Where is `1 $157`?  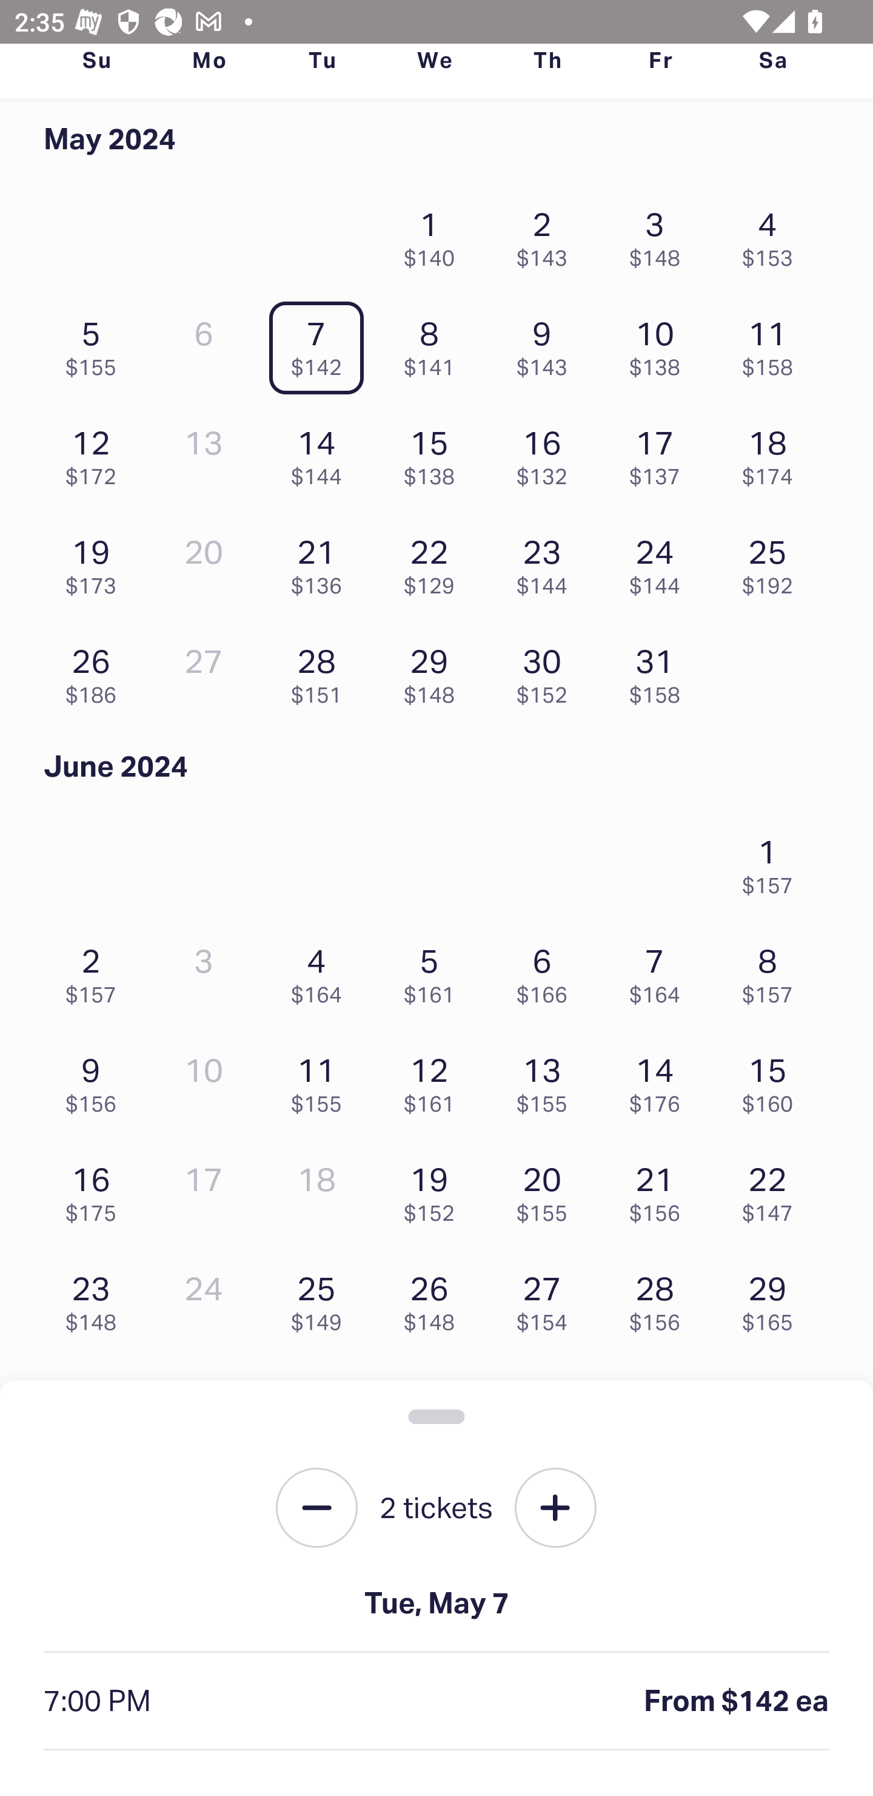 1 $157 is located at coordinates (773, 860).